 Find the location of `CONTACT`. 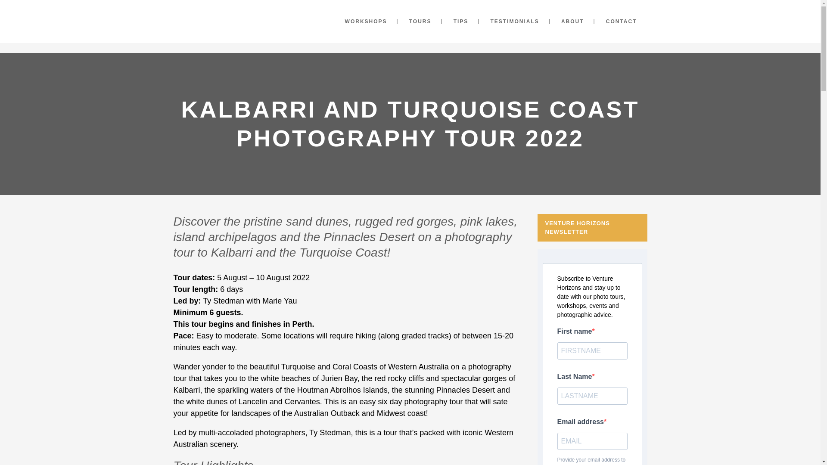

CONTACT is located at coordinates (621, 22).